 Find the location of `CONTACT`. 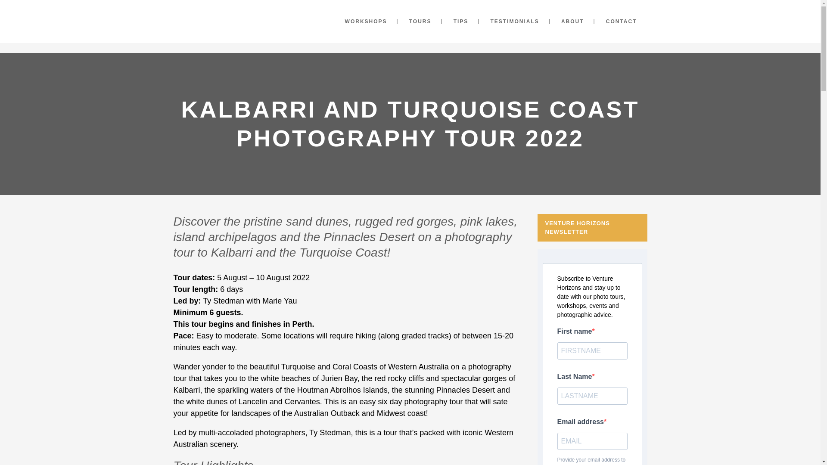

CONTACT is located at coordinates (621, 22).